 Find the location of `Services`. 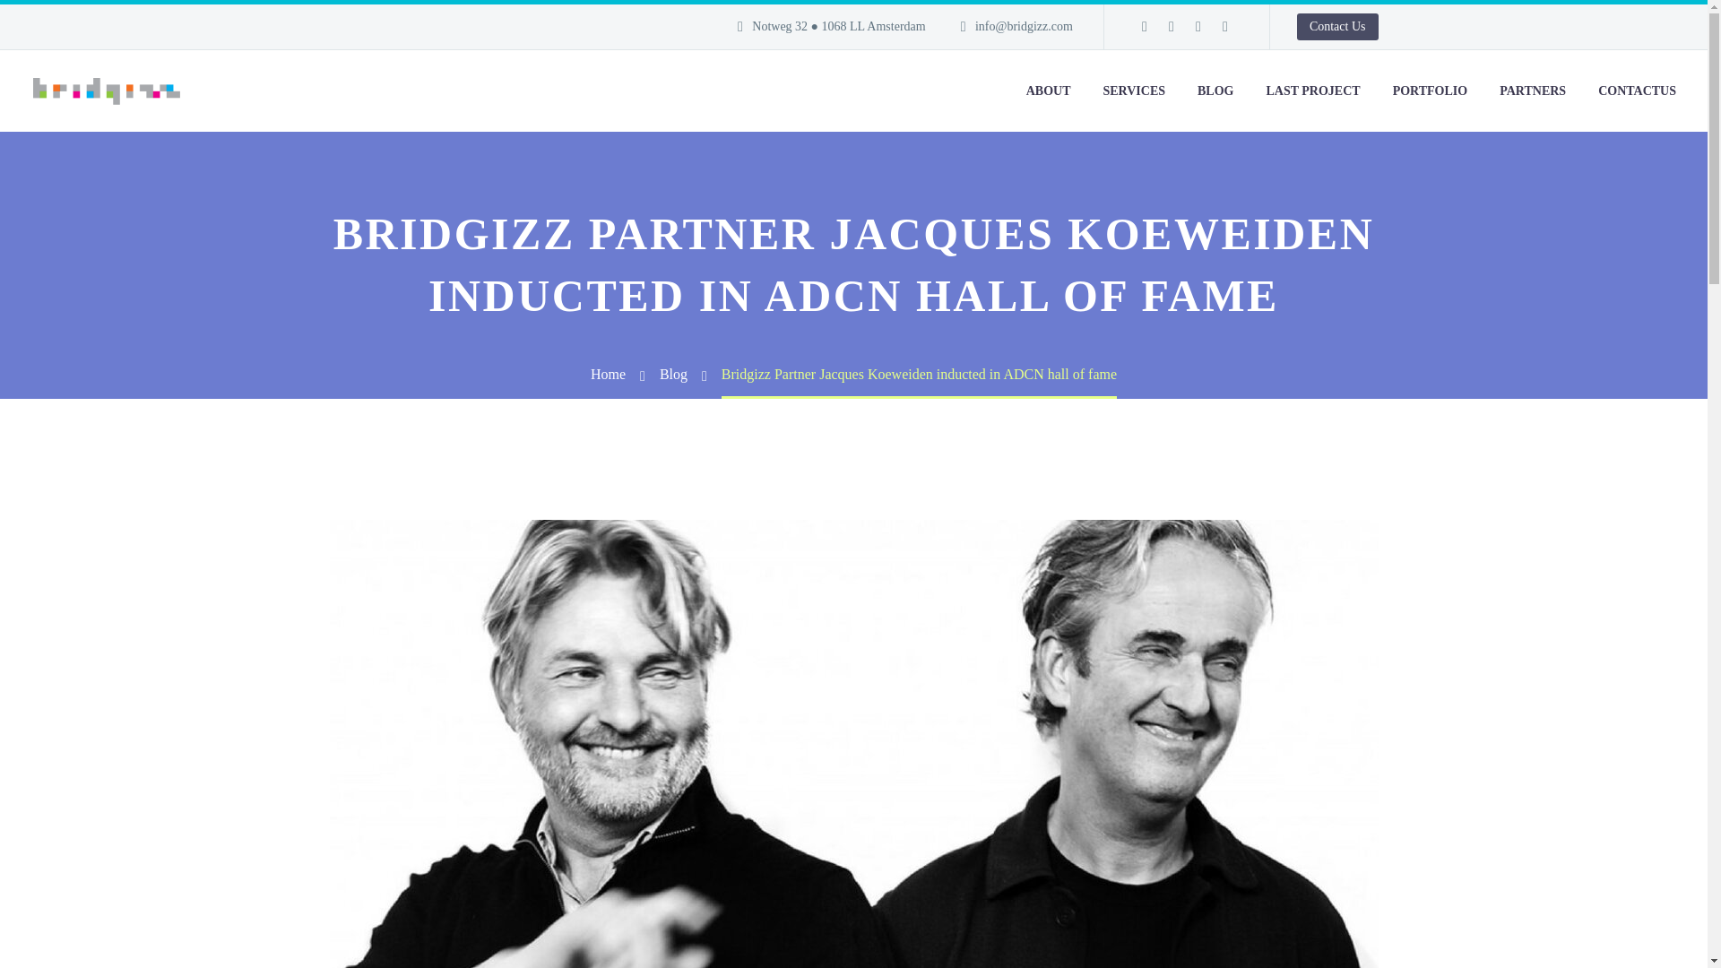

Services is located at coordinates (1134, 91).